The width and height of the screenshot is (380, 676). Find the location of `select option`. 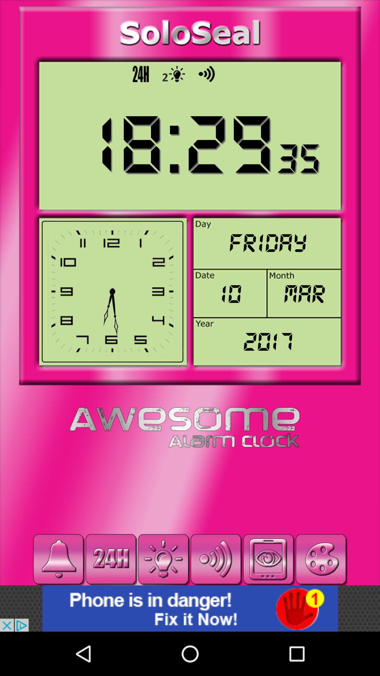

select option is located at coordinates (268, 559).